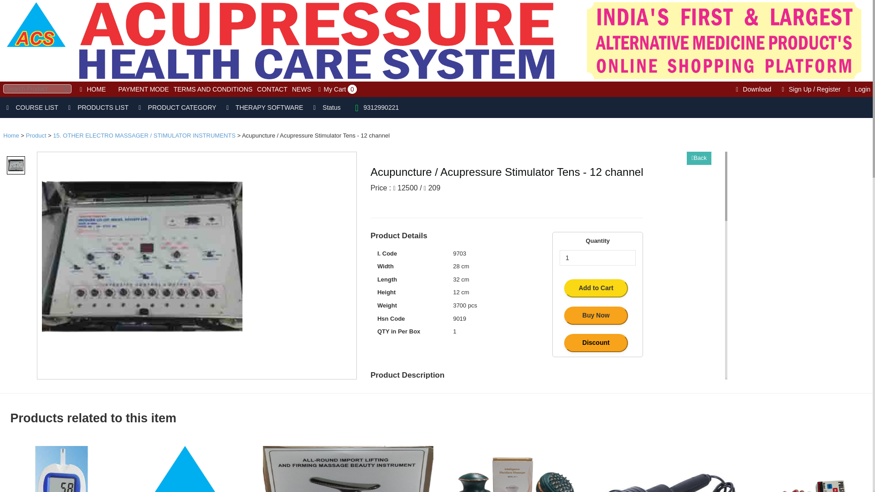  Describe the element at coordinates (301, 89) in the screenshot. I see `NEWS` at that location.